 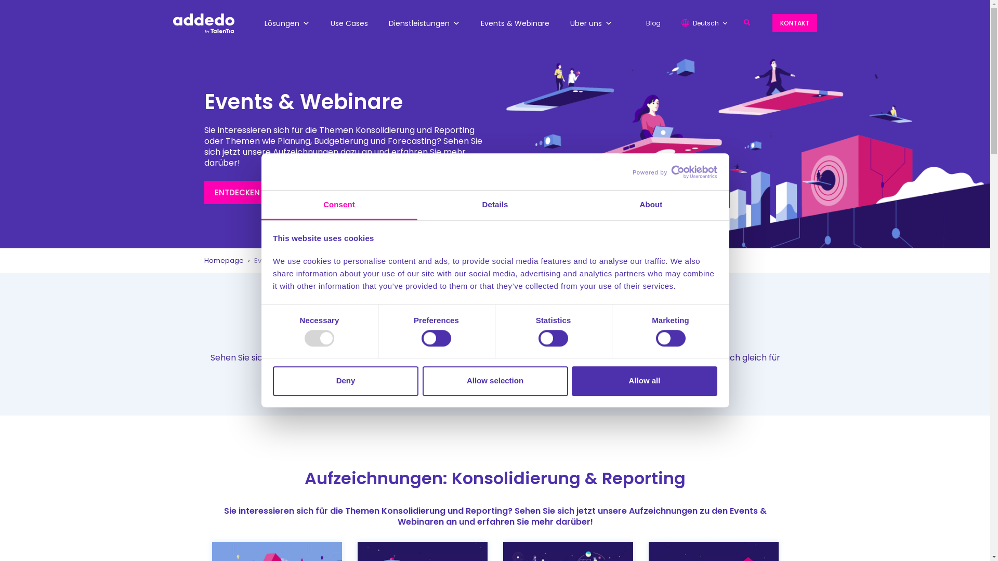 What do you see at coordinates (225, 261) in the screenshot?
I see `Homepage` at bounding box center [225, 261].